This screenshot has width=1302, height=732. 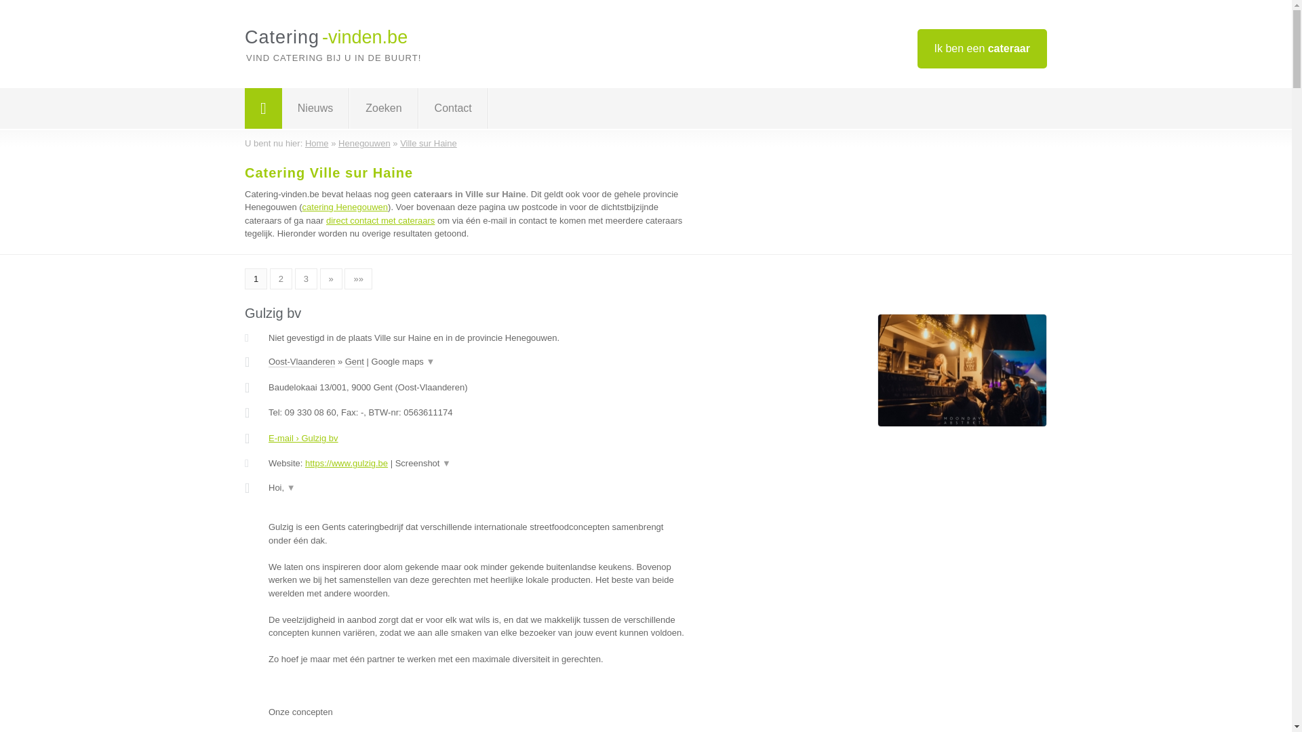 I want to click on Contact, so click(x=453, y=108).